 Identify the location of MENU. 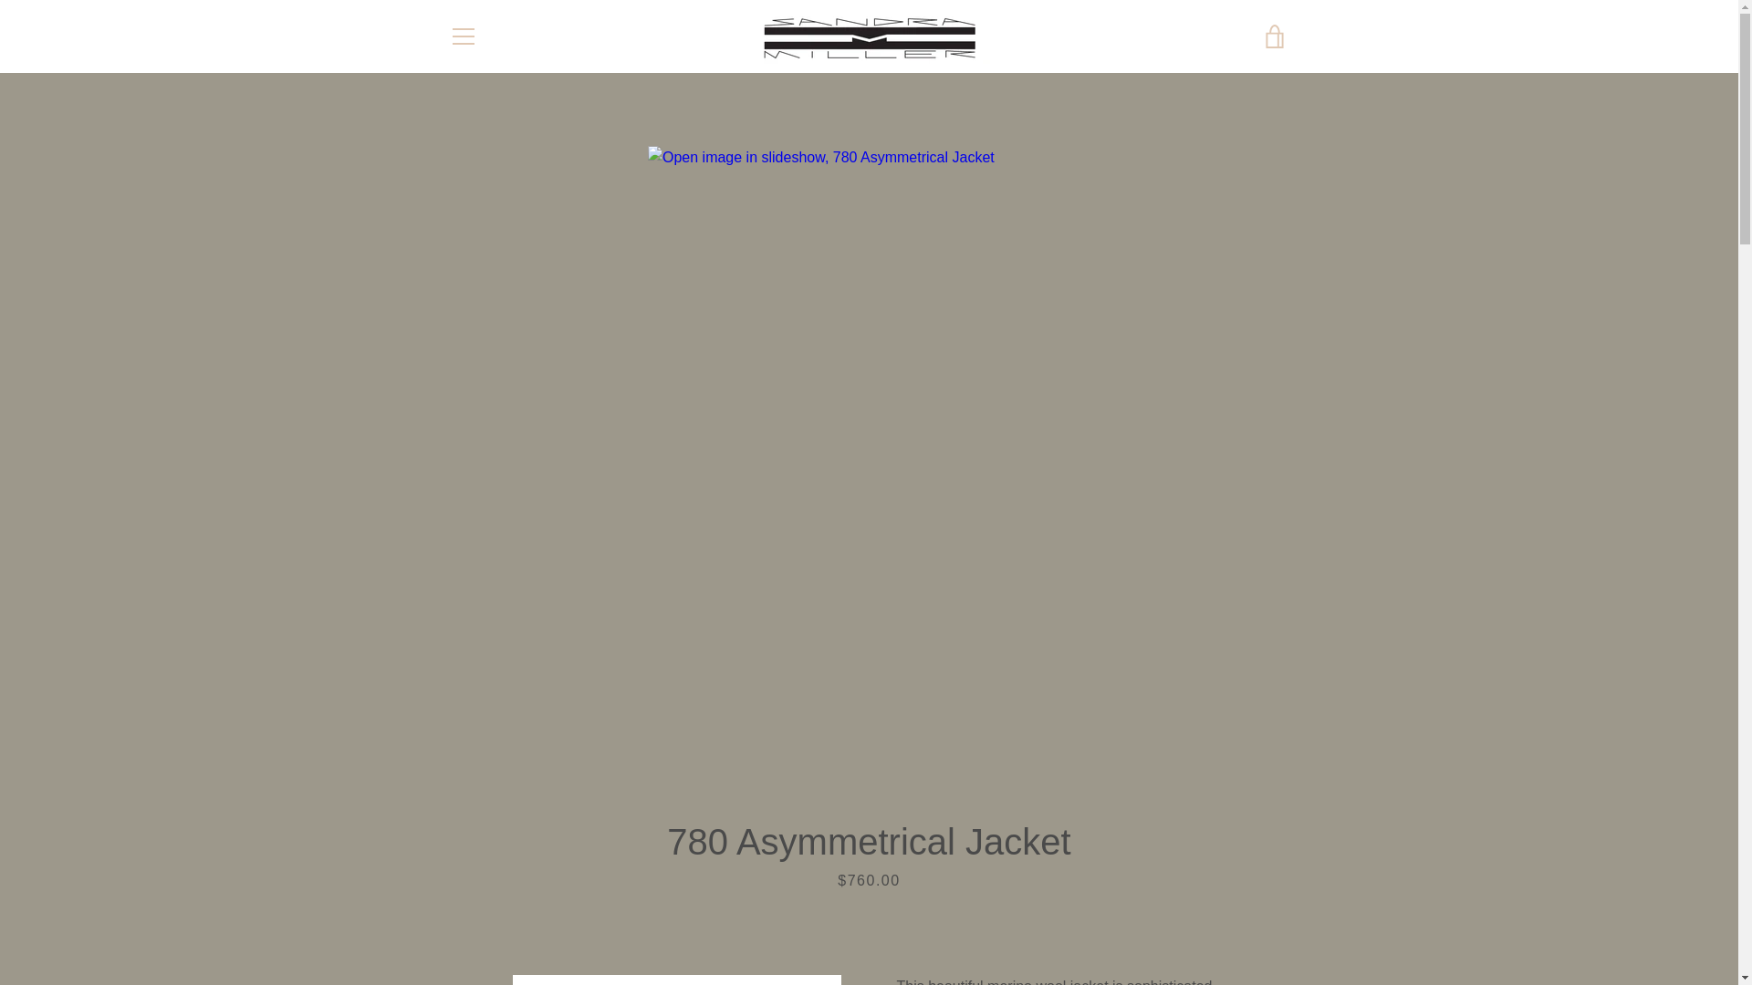
(462, 36).